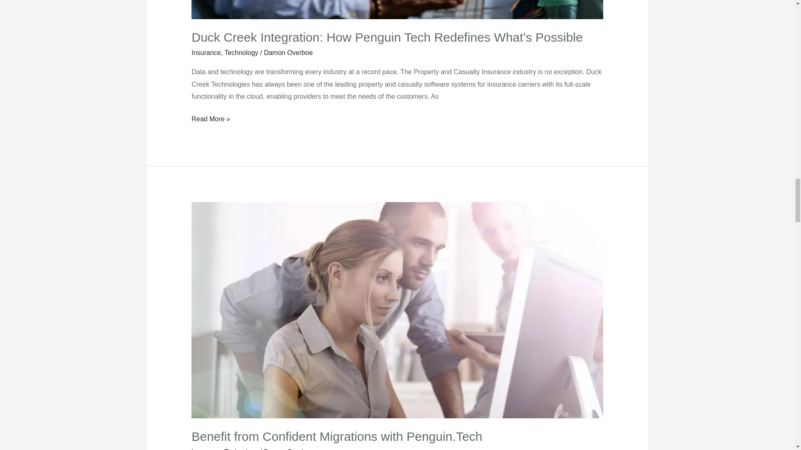  What do you see at coordinates (206, 52) in the screenshot?
I see `Insurance` at bounding box center [206, 52].